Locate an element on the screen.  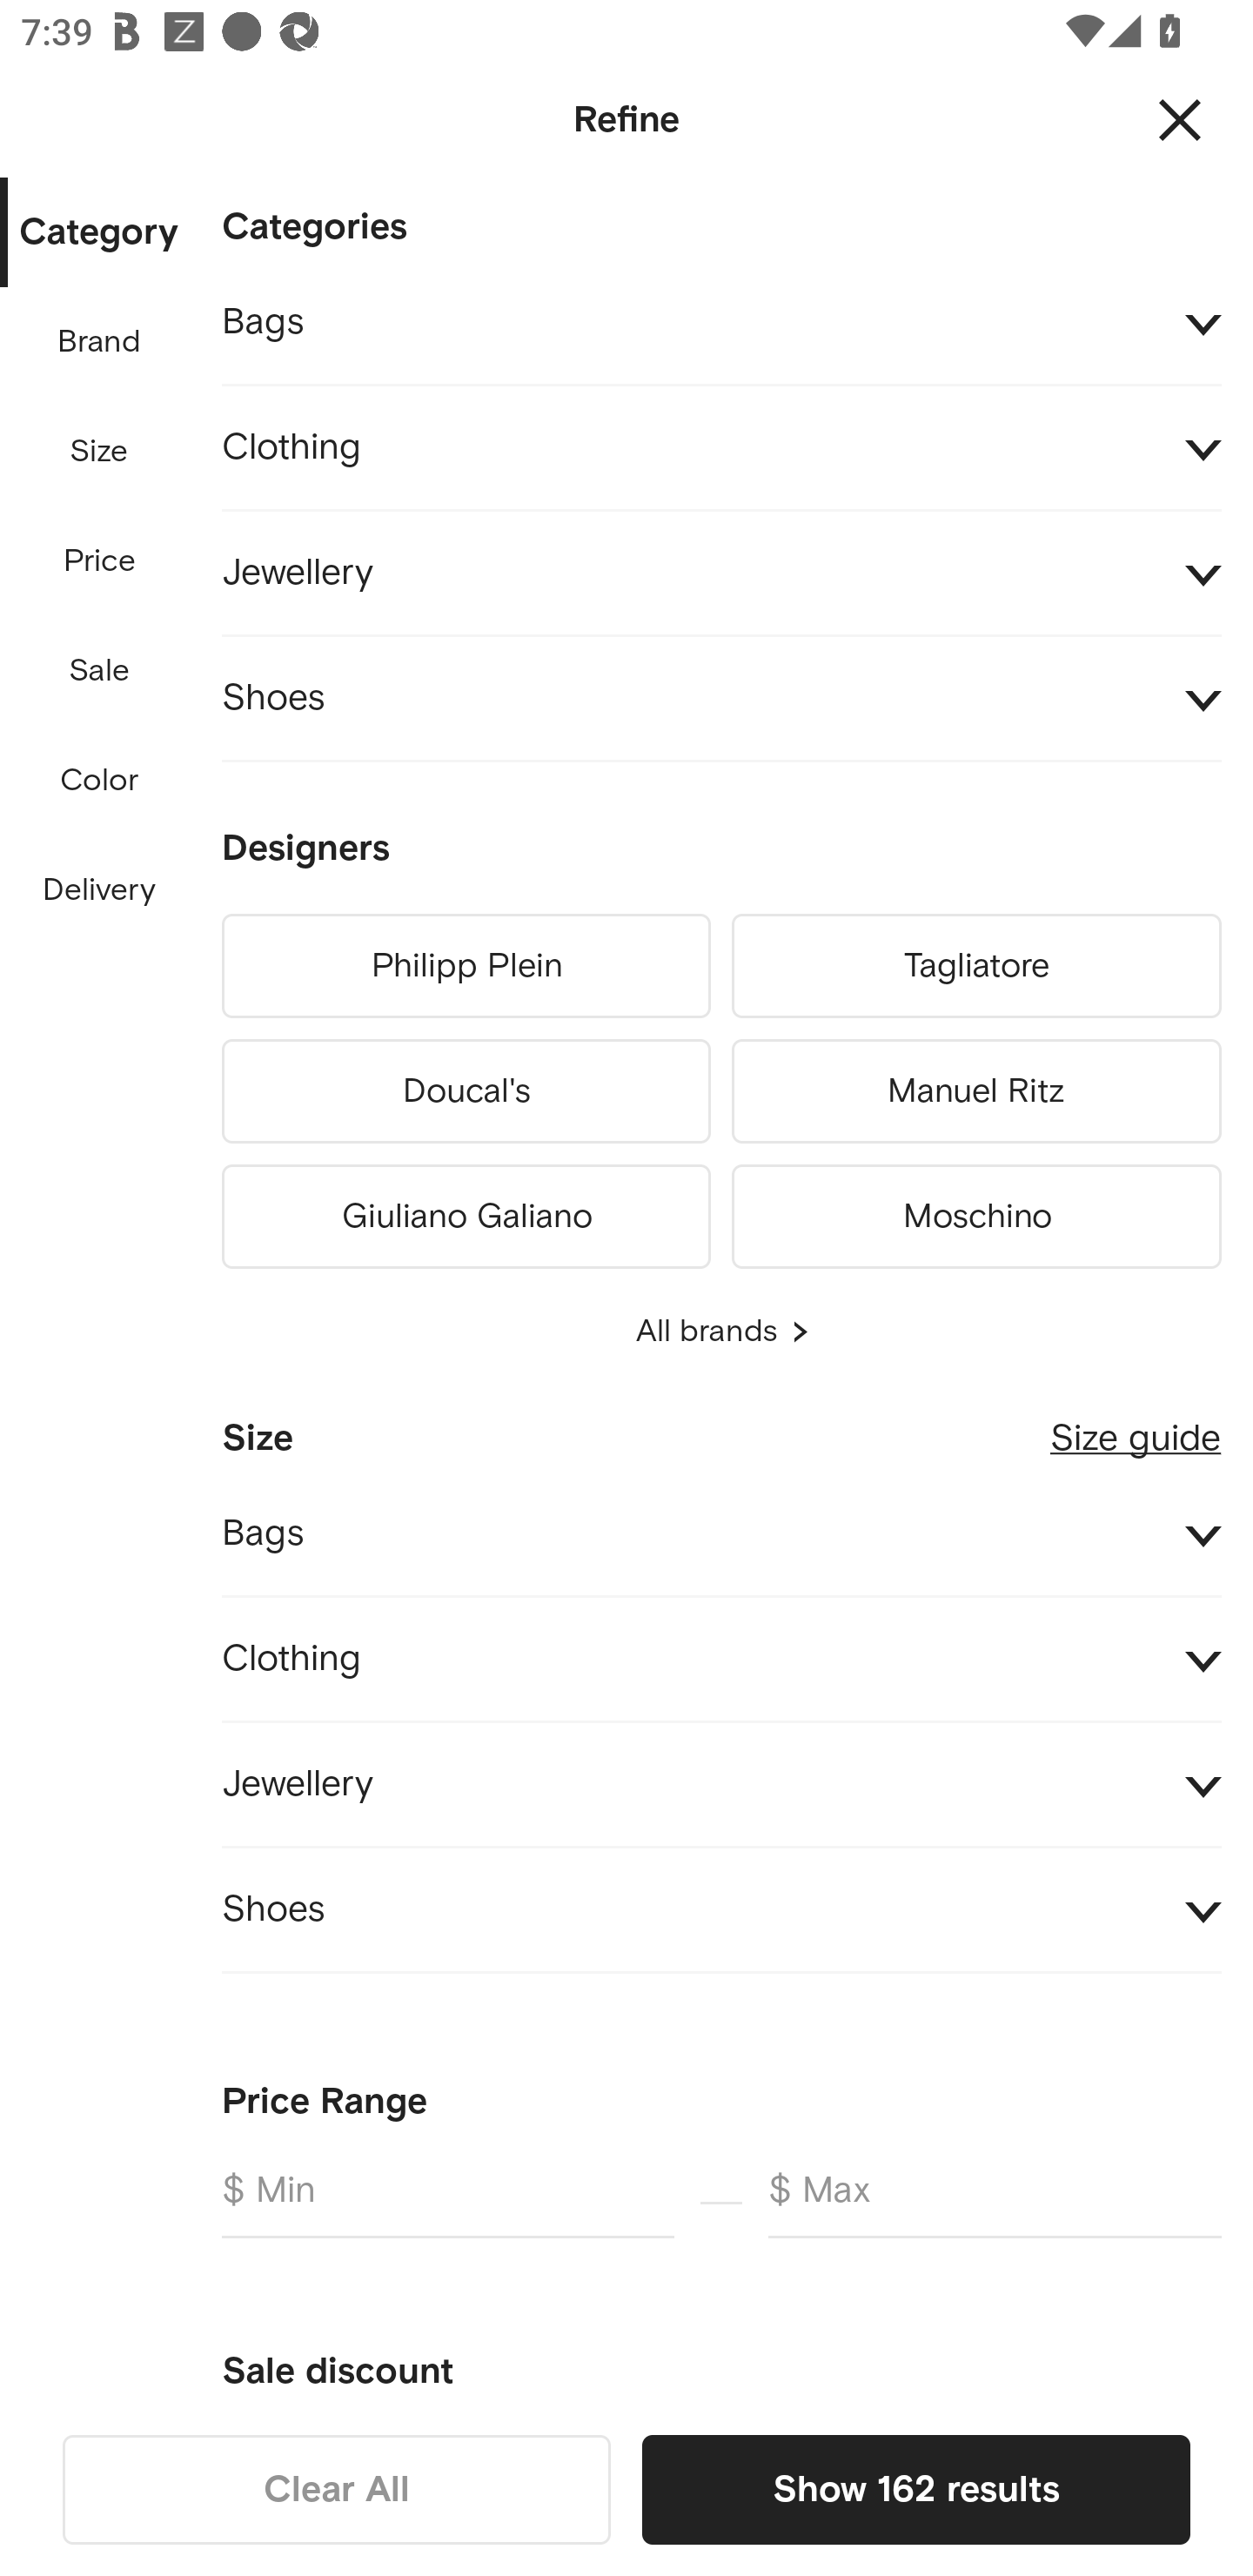
All brands is located at coordinates (721, 1332).